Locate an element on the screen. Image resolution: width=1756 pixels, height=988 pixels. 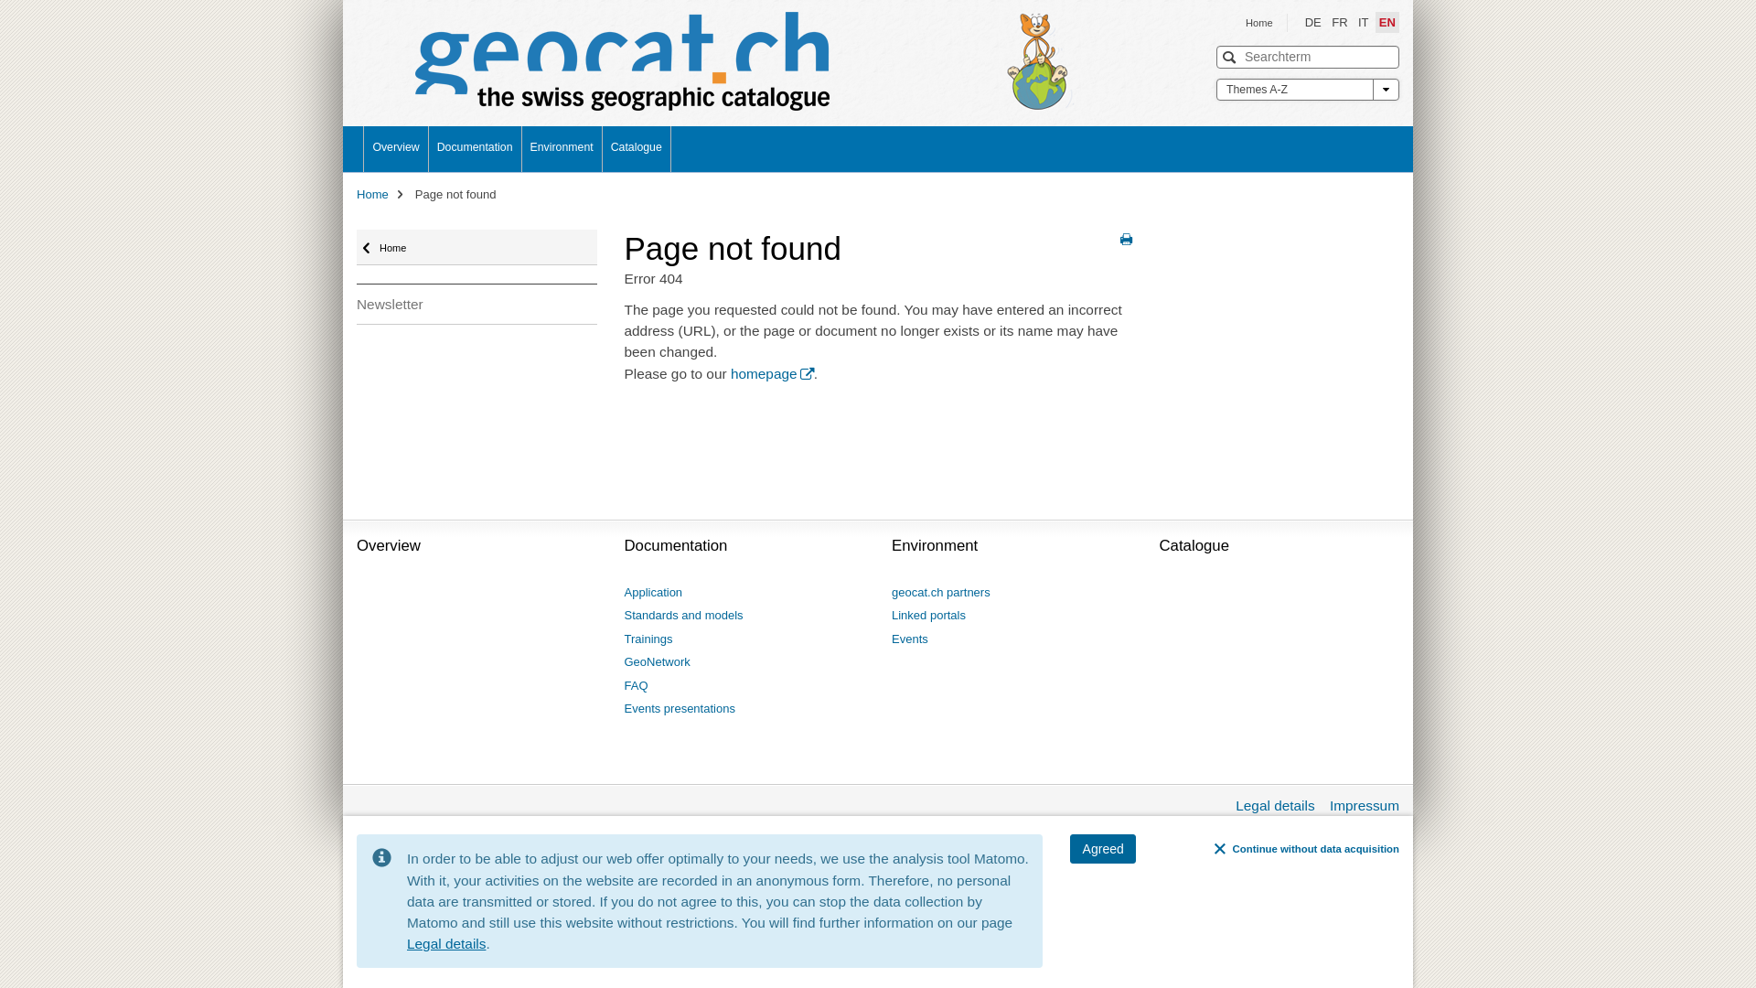
homepage is located at coordinates (772, 373).